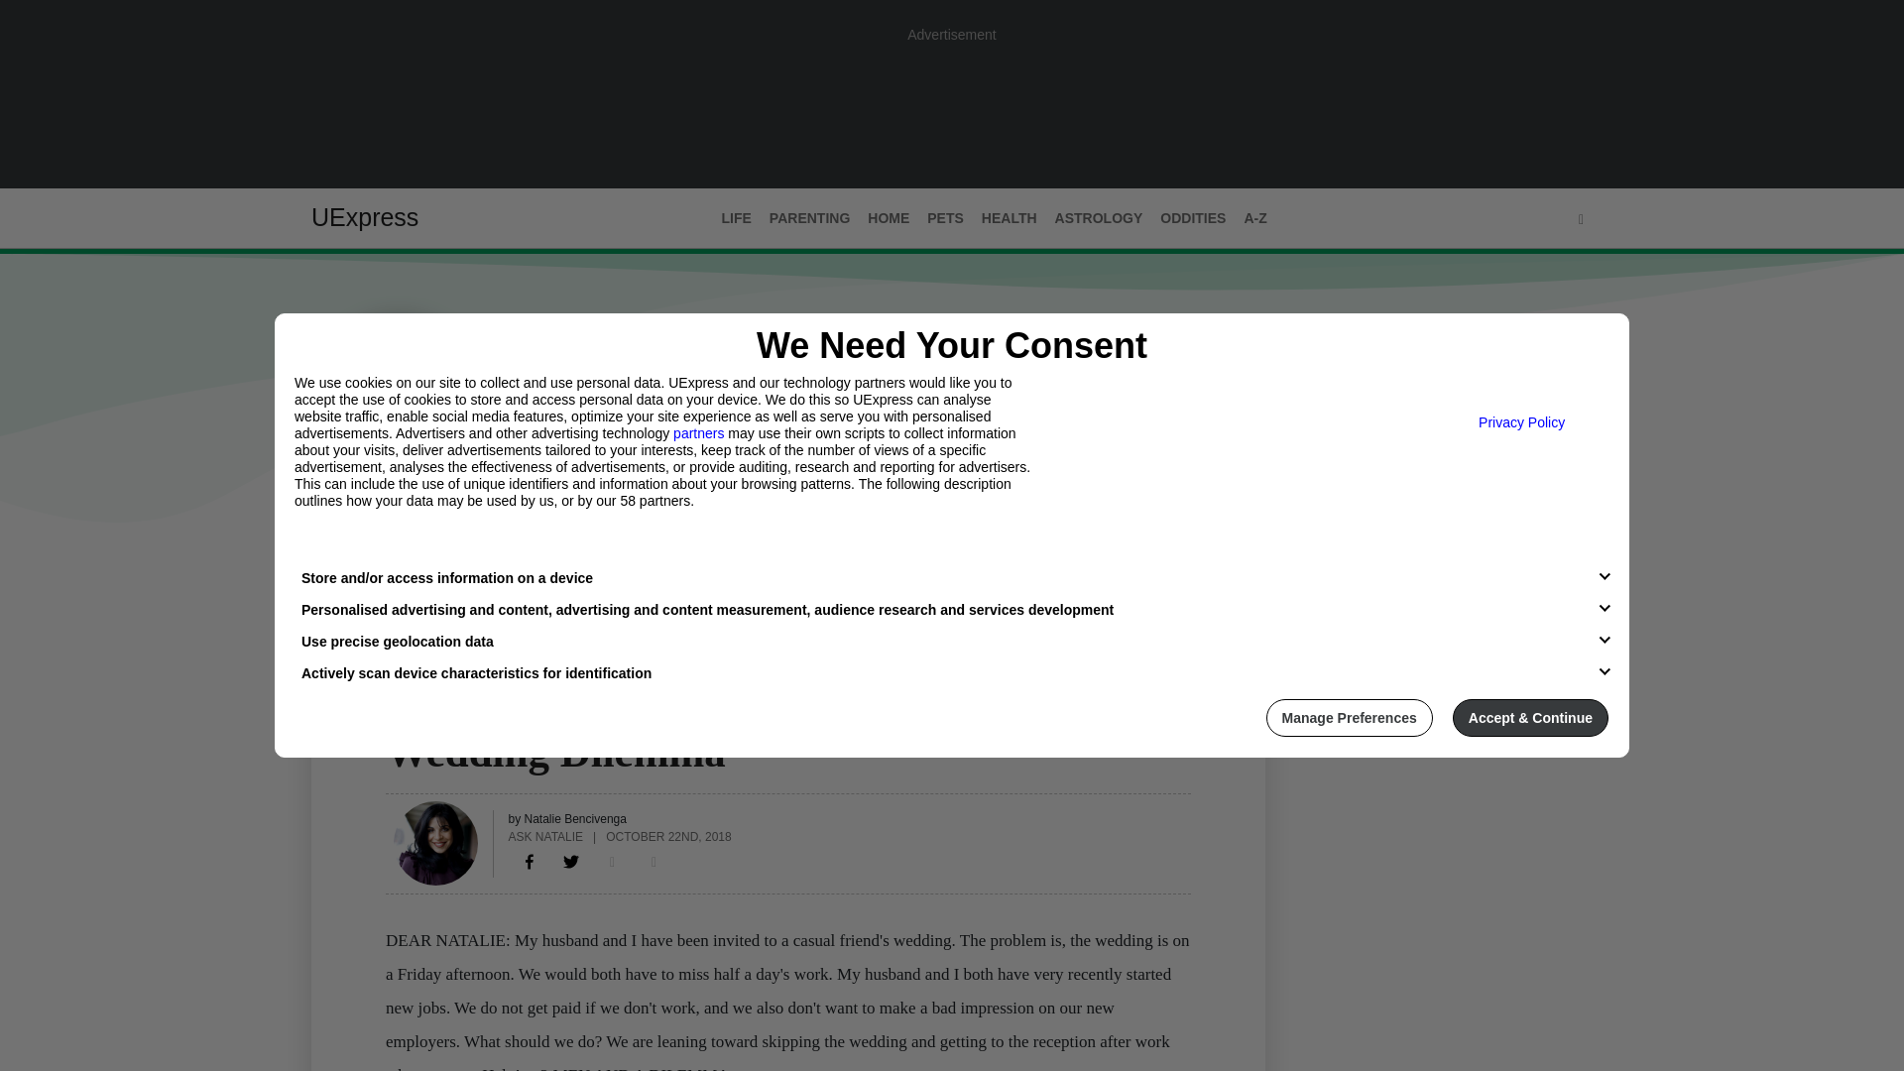  What do you see at coordinates (335, 563) in the screenshot?
I see `Latest` at bounding box center [335, 563].